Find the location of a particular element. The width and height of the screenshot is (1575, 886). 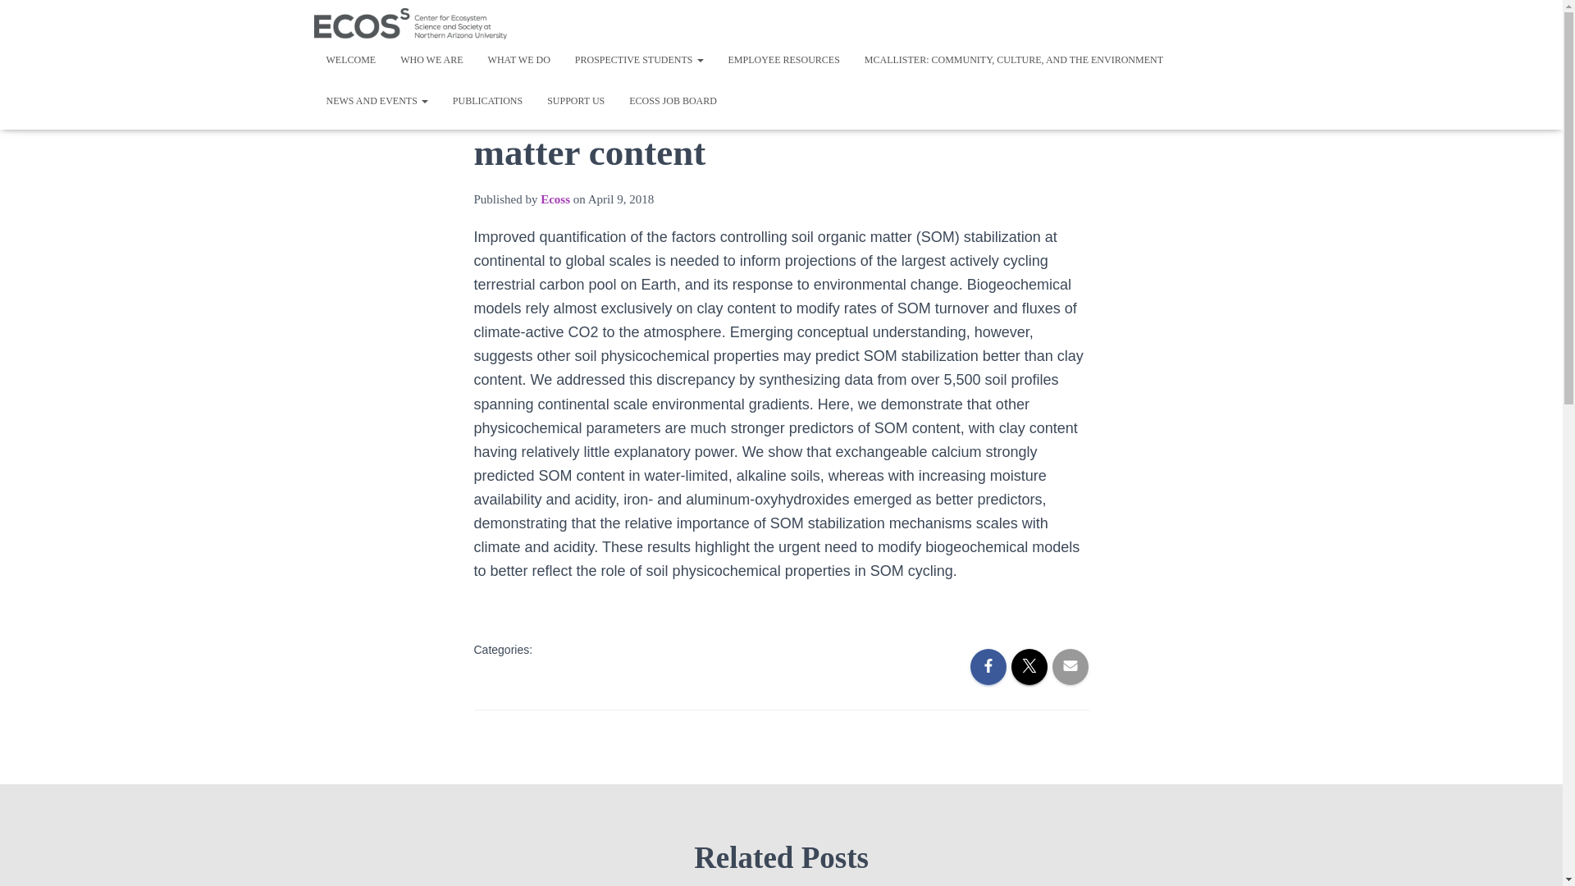

WELCOME is located at coordinates (350, 59).